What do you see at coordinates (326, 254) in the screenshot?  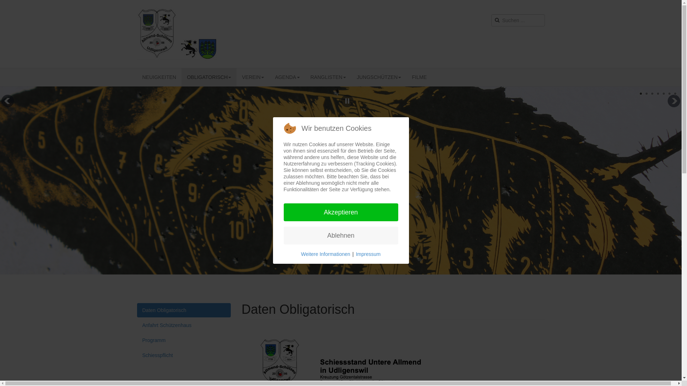 I see `Weitere Informationen` at bounding box center [326, 254].